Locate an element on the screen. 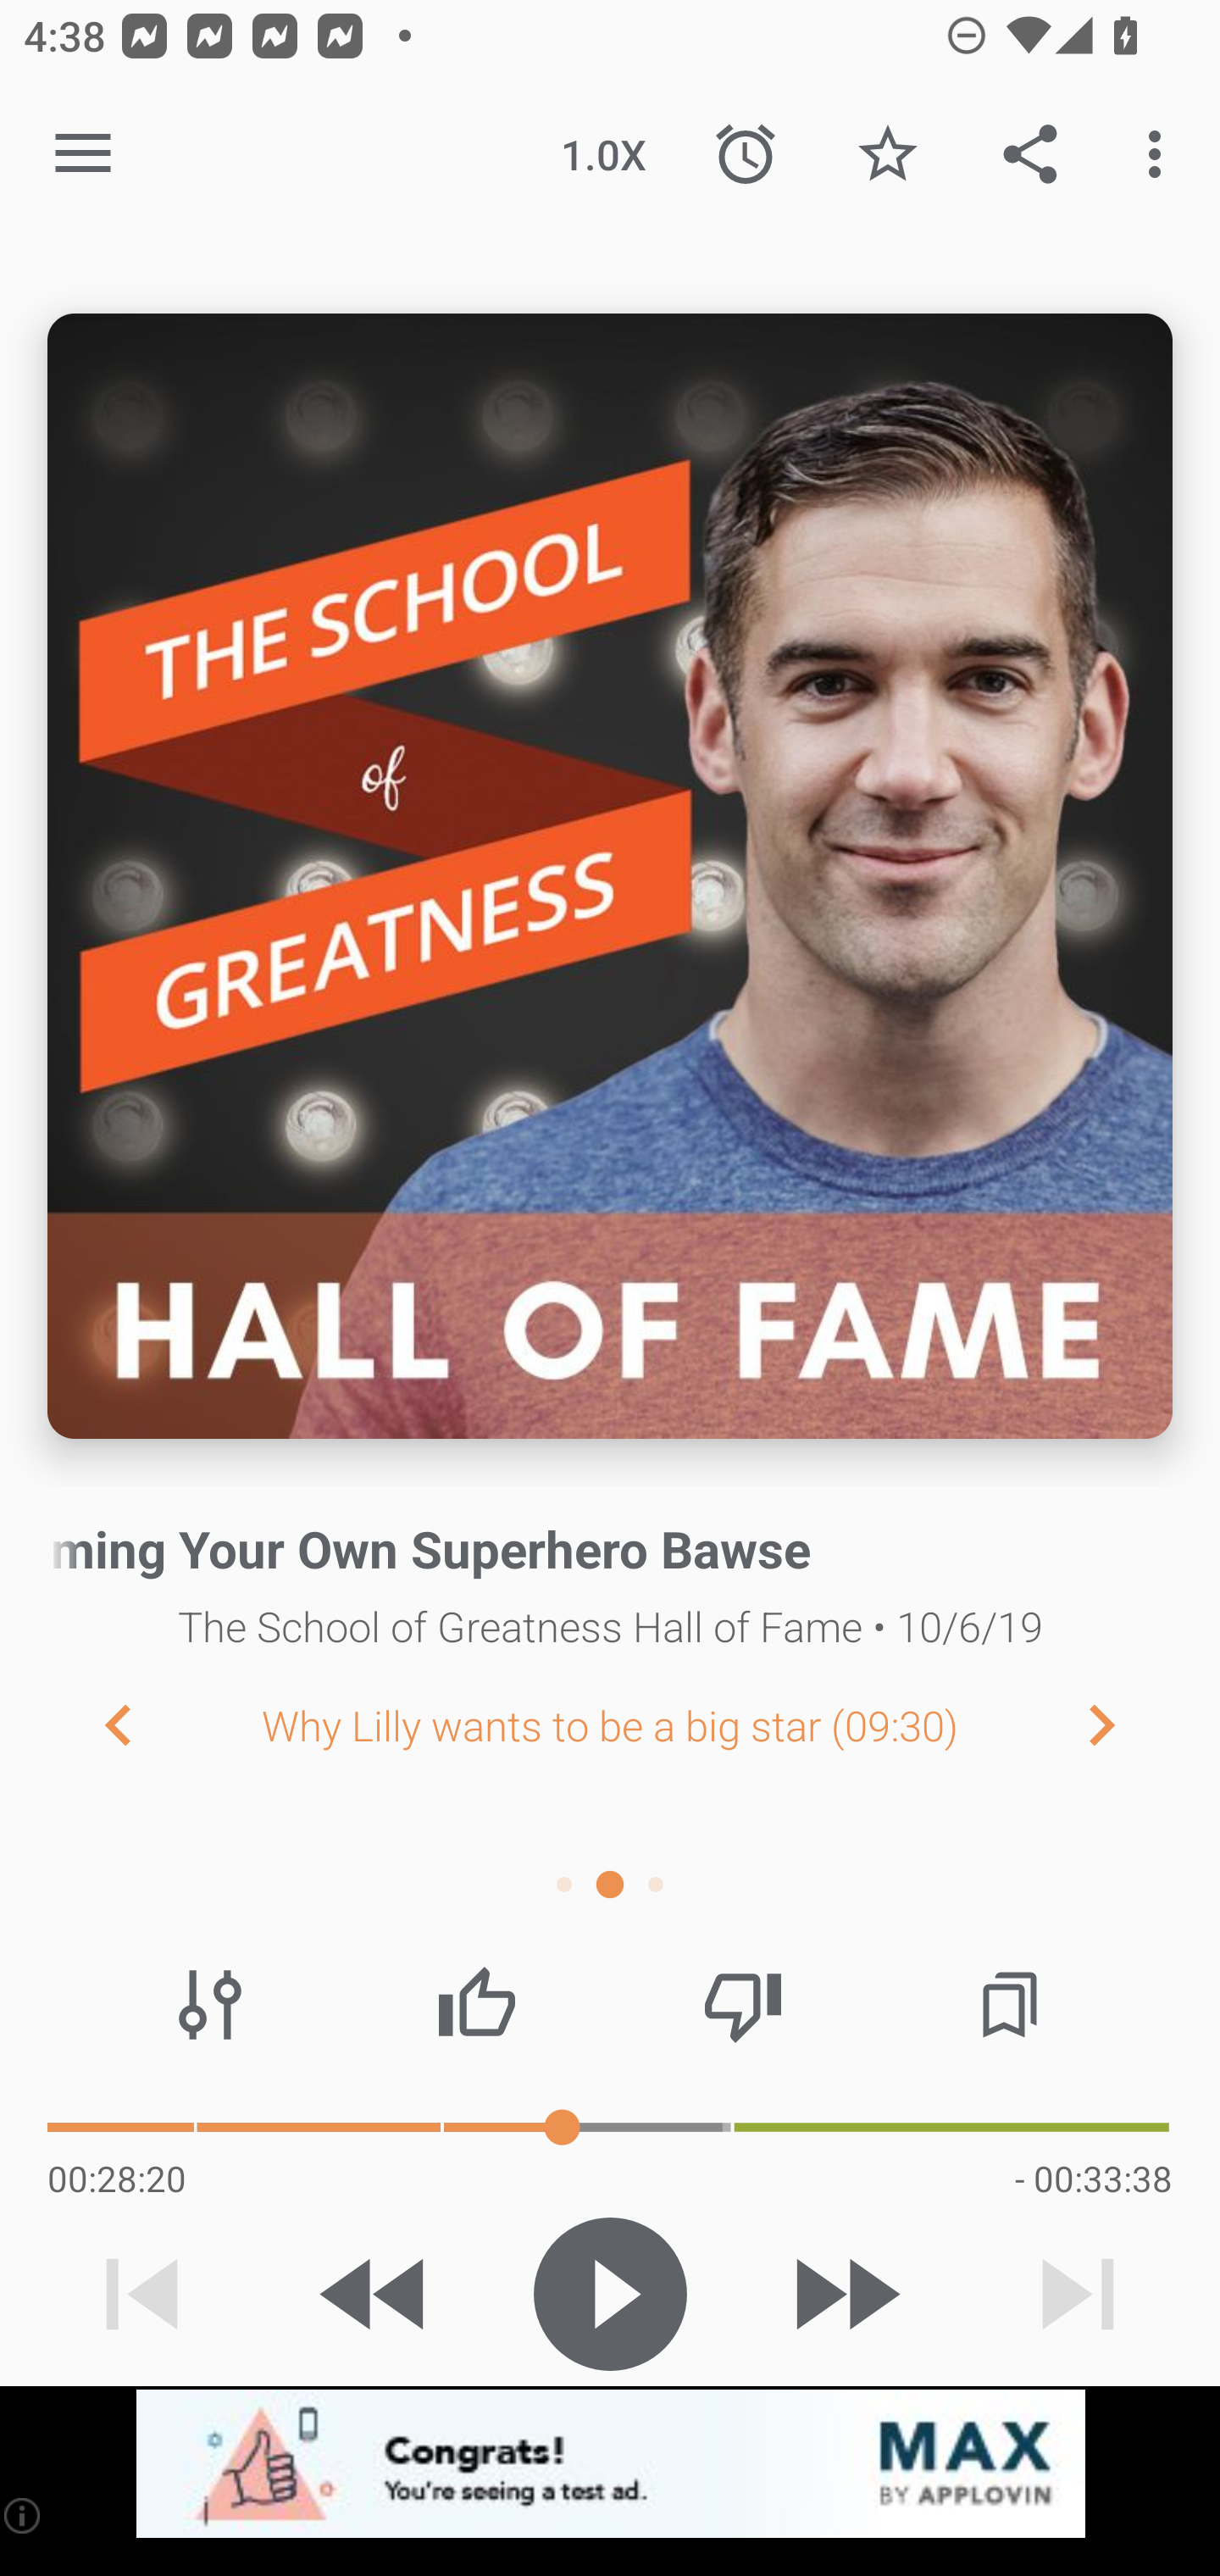  Thumbs up is located at coordinates (476, 2005).